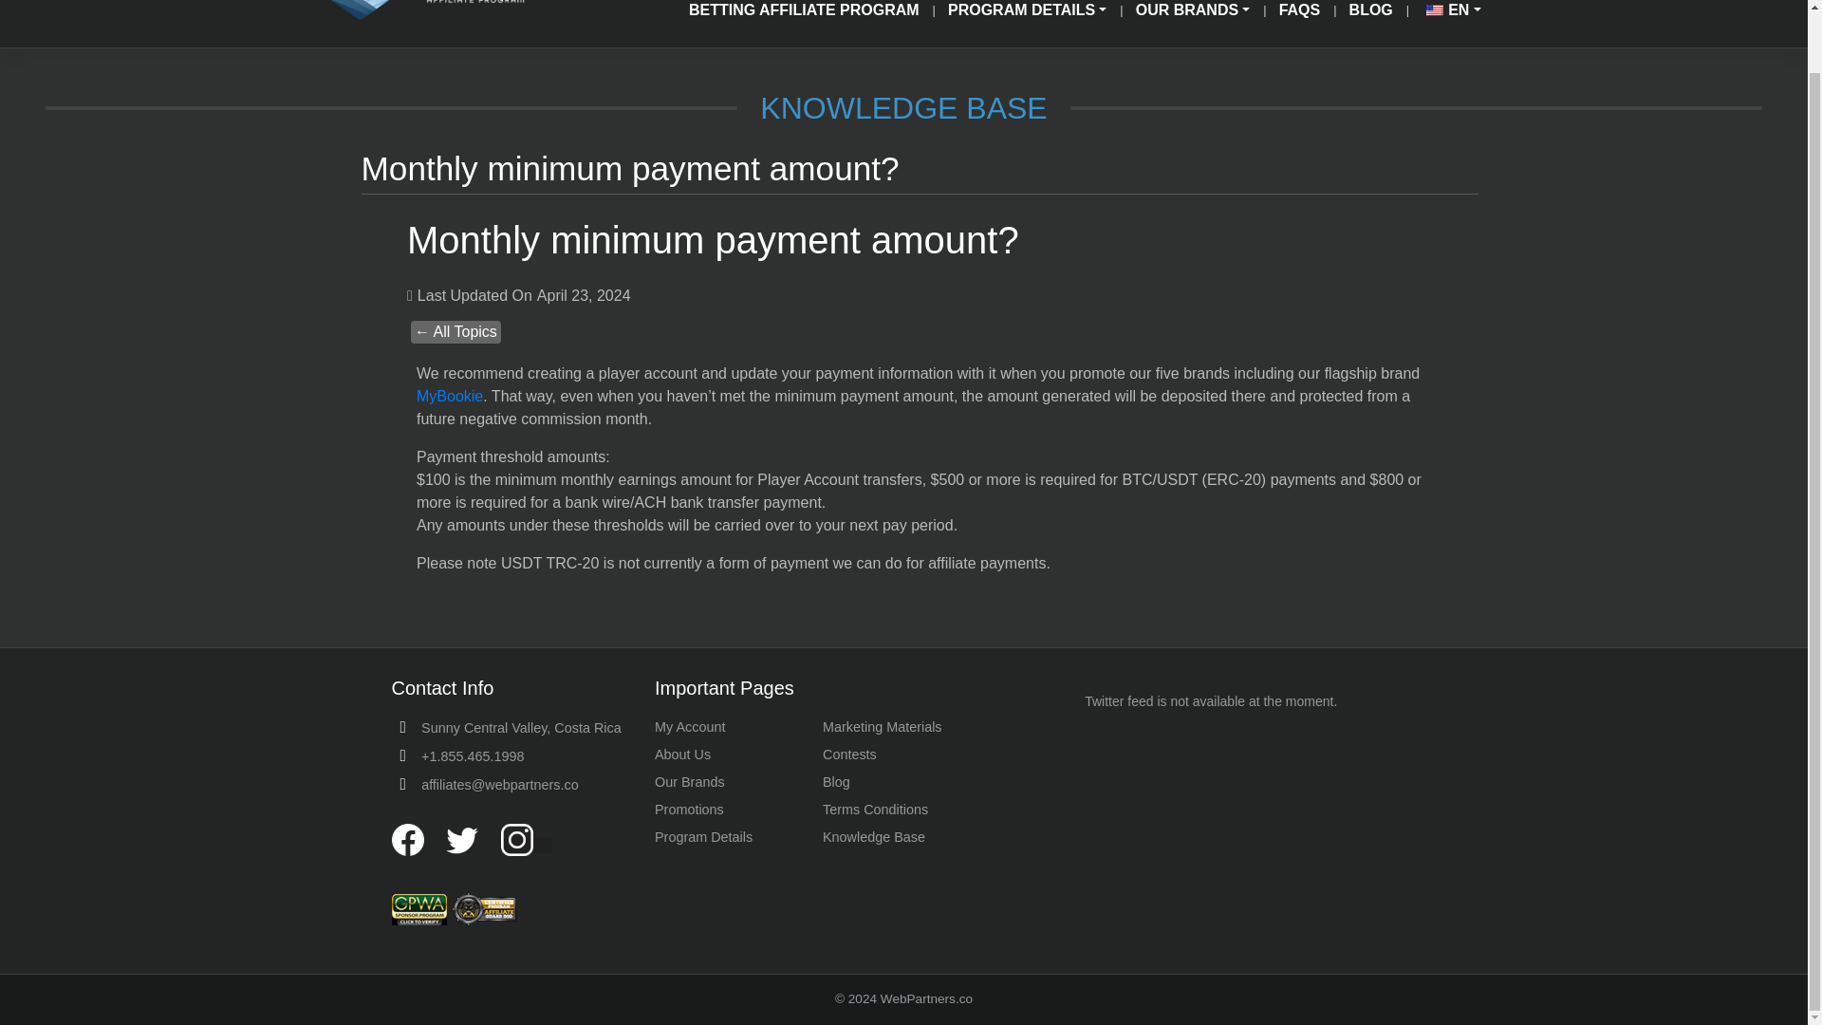  I want to click on FAQs, so click(1292, 15).